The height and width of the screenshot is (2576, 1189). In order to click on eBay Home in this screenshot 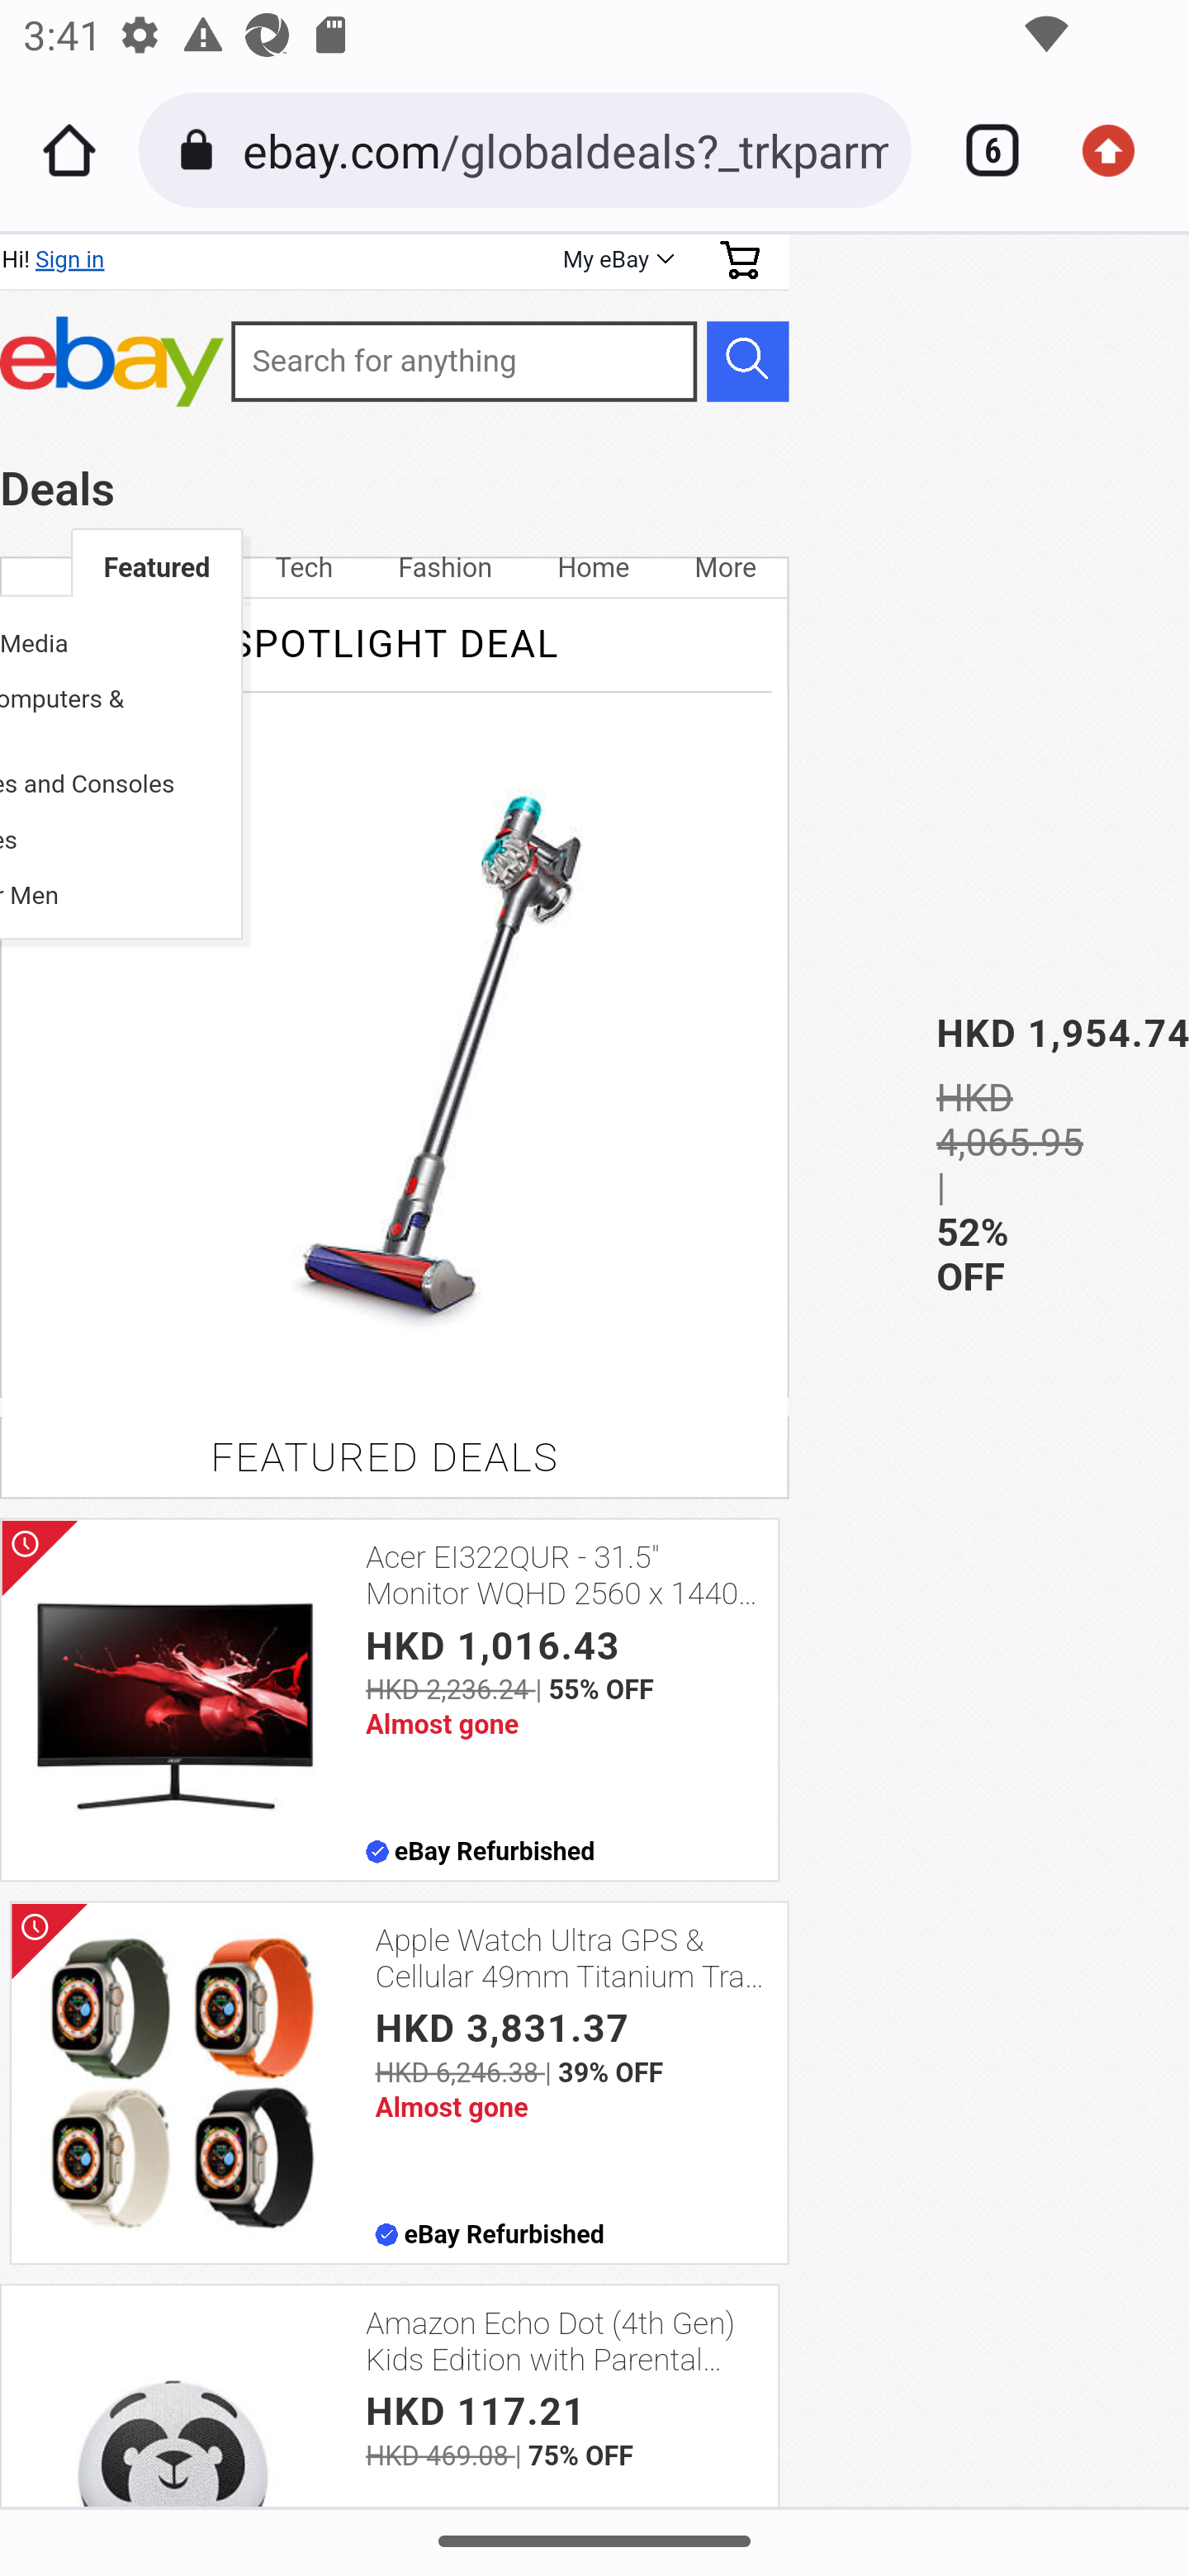, I will do `click(112, 362)`.